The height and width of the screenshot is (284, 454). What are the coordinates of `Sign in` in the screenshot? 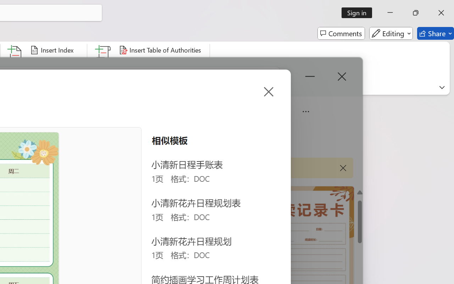 It's located at (359, 13).